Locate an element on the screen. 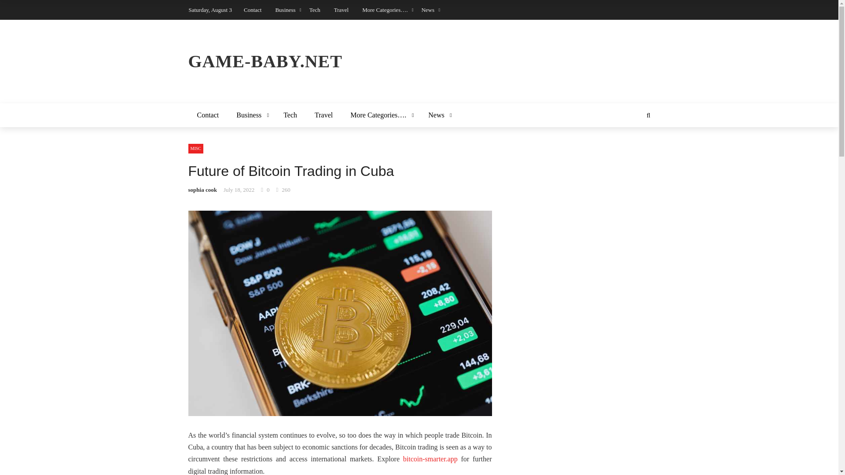  Tech is located at coordinates (314, 10).